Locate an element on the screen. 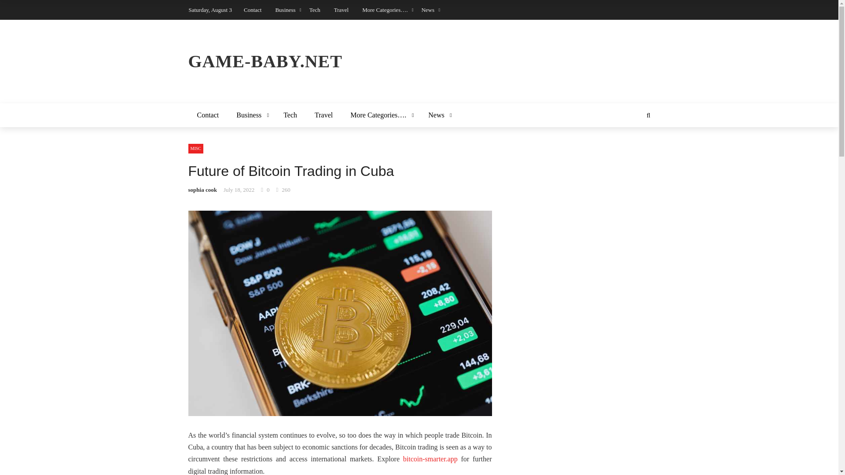  Tech is located at coordinates (314, 10).